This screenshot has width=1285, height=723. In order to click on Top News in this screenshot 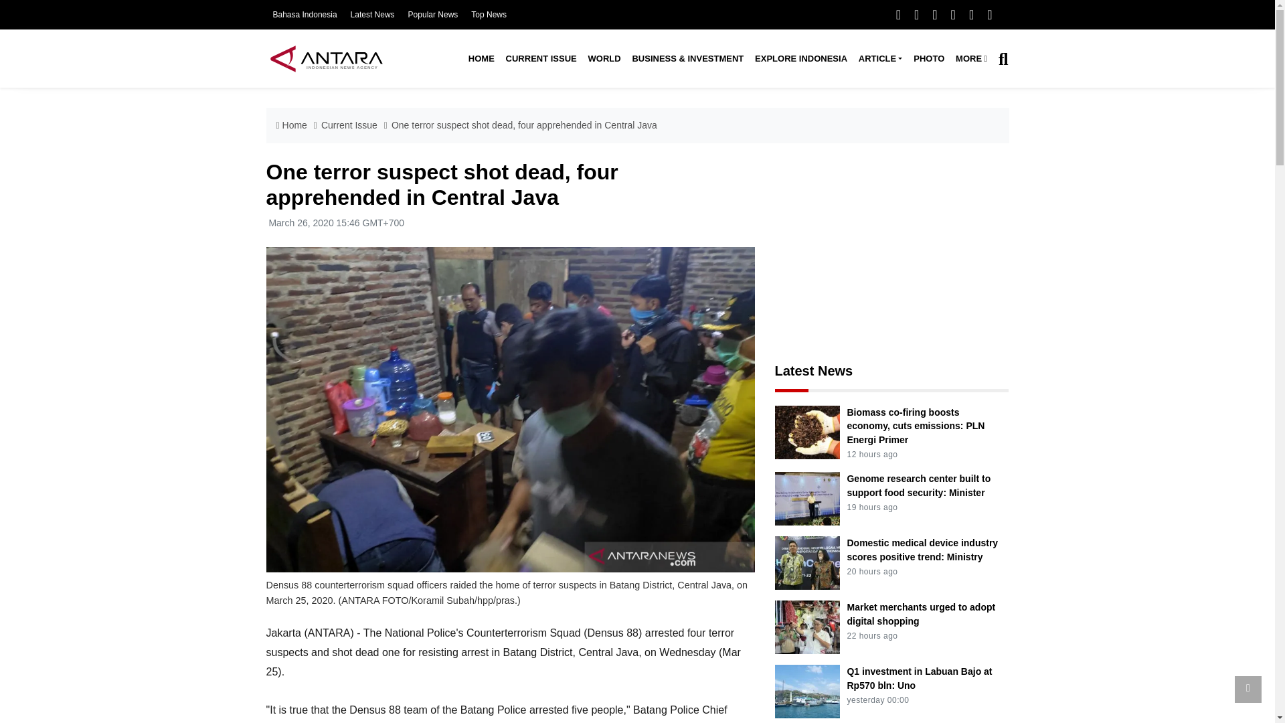, I will do `click(489, 15)`.